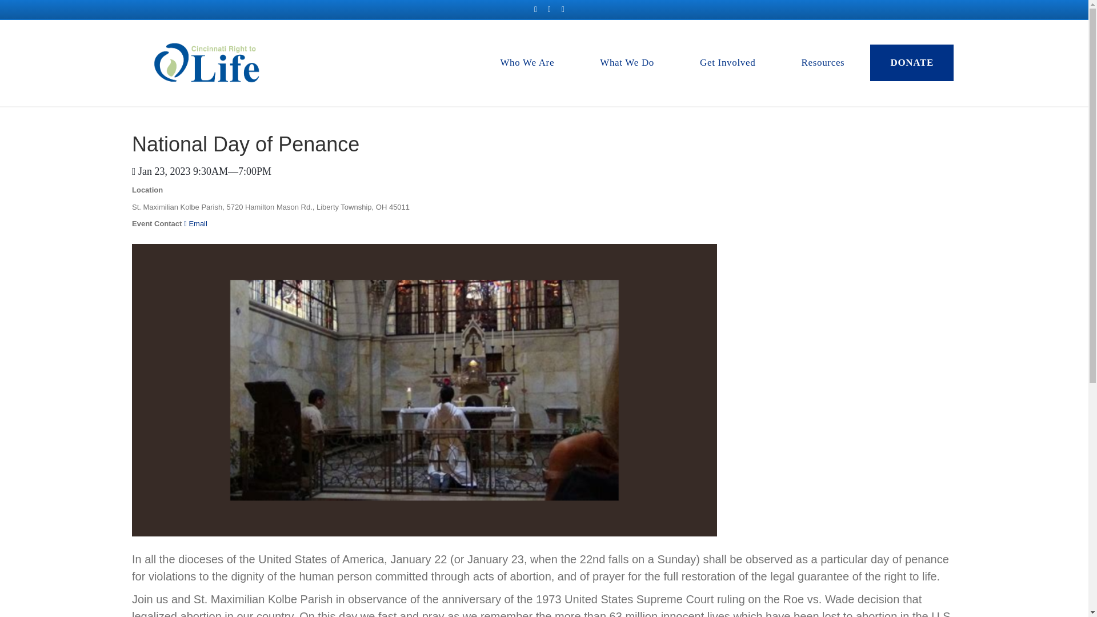  Describe the element at coordinates (728, 62) in the screenshot. I see `Get Involved` at that location.